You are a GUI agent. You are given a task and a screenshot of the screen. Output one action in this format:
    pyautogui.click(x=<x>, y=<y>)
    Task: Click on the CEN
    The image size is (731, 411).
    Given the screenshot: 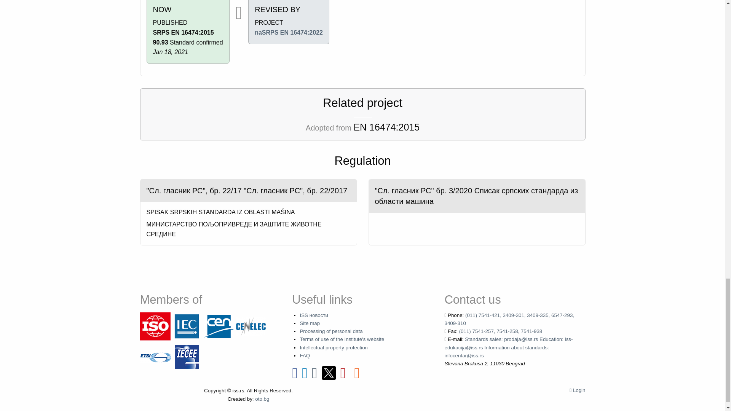 What is the action you would take?
    pyautogui.click(x=219, y=326)
    